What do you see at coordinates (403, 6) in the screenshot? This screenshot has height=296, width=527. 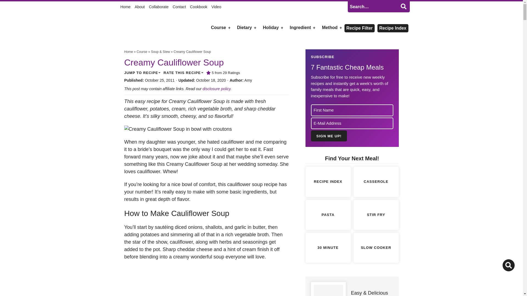 I see `SEARCH SUBMIT` at bounding box center [403, 6].